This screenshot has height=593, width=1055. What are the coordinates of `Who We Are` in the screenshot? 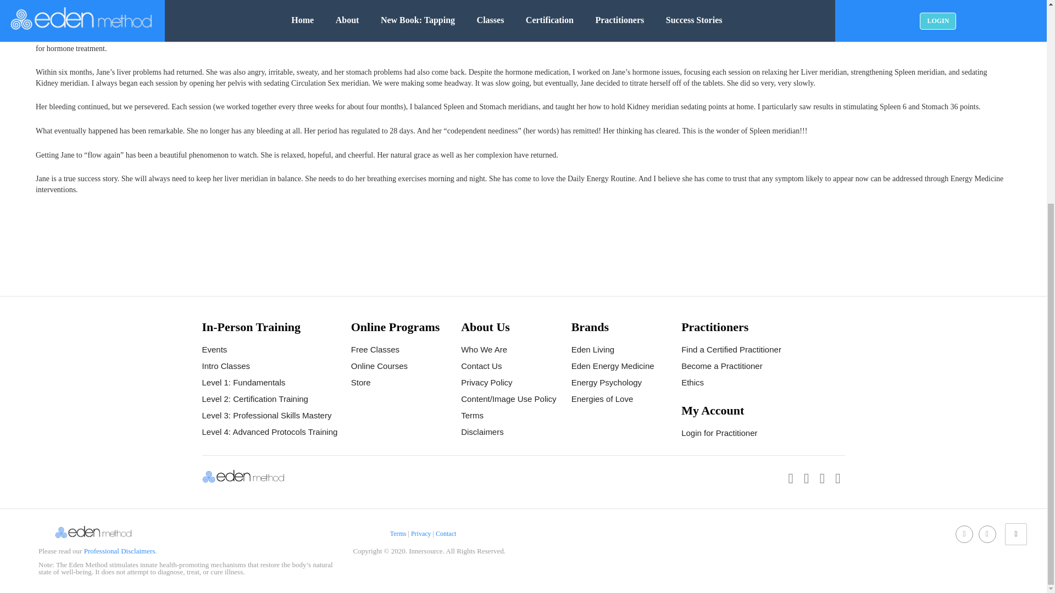 It's located at (484, 349).